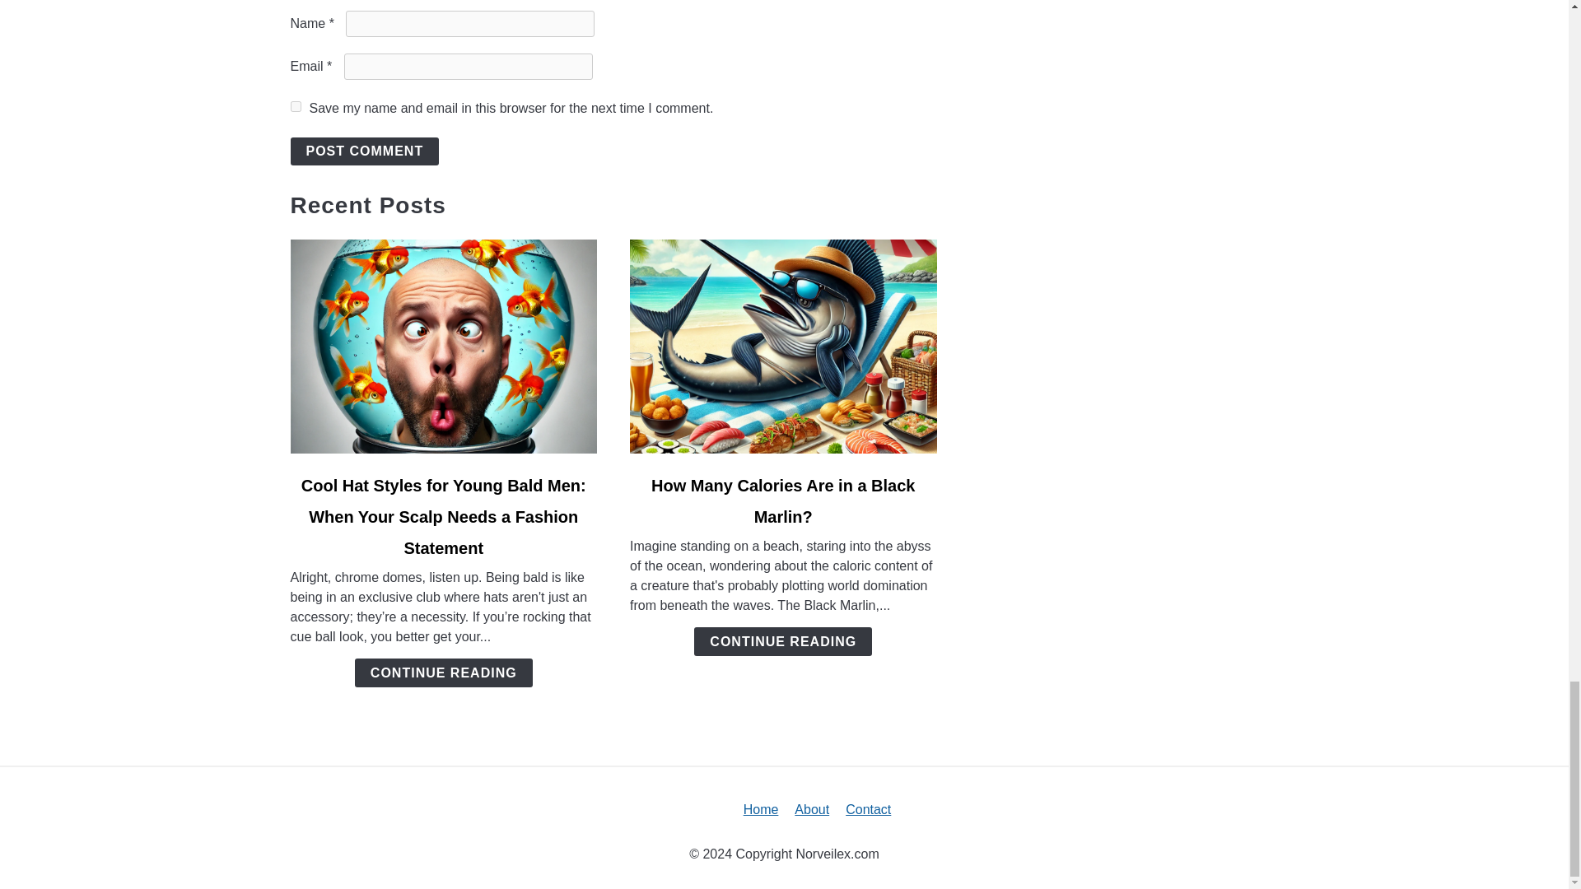  What do you see at coordinates (443, 673) in the screenshot?
I see `CONTINUE READING` at bounding box center [443, 673].